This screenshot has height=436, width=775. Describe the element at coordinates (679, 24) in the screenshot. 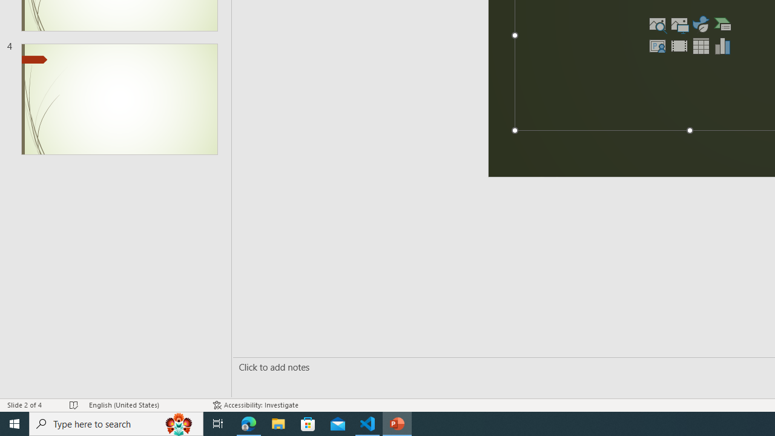

I see `Pictures` at that location.